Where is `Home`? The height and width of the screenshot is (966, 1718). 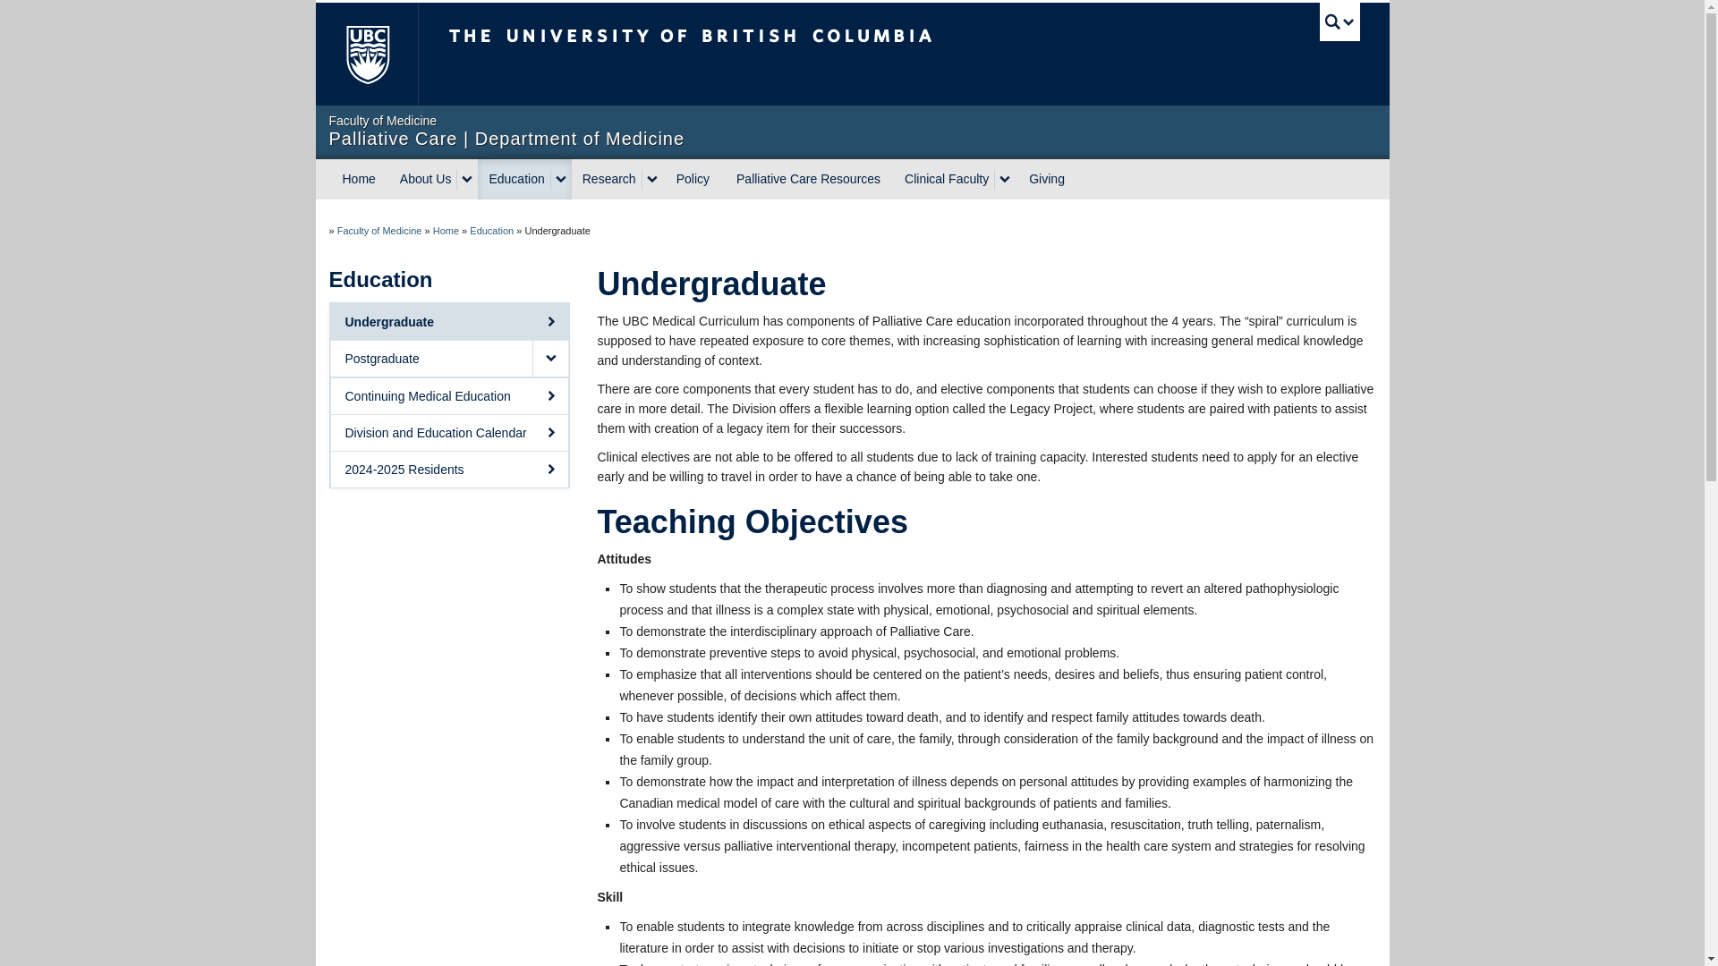
Home is located at coordinates (360, 179).